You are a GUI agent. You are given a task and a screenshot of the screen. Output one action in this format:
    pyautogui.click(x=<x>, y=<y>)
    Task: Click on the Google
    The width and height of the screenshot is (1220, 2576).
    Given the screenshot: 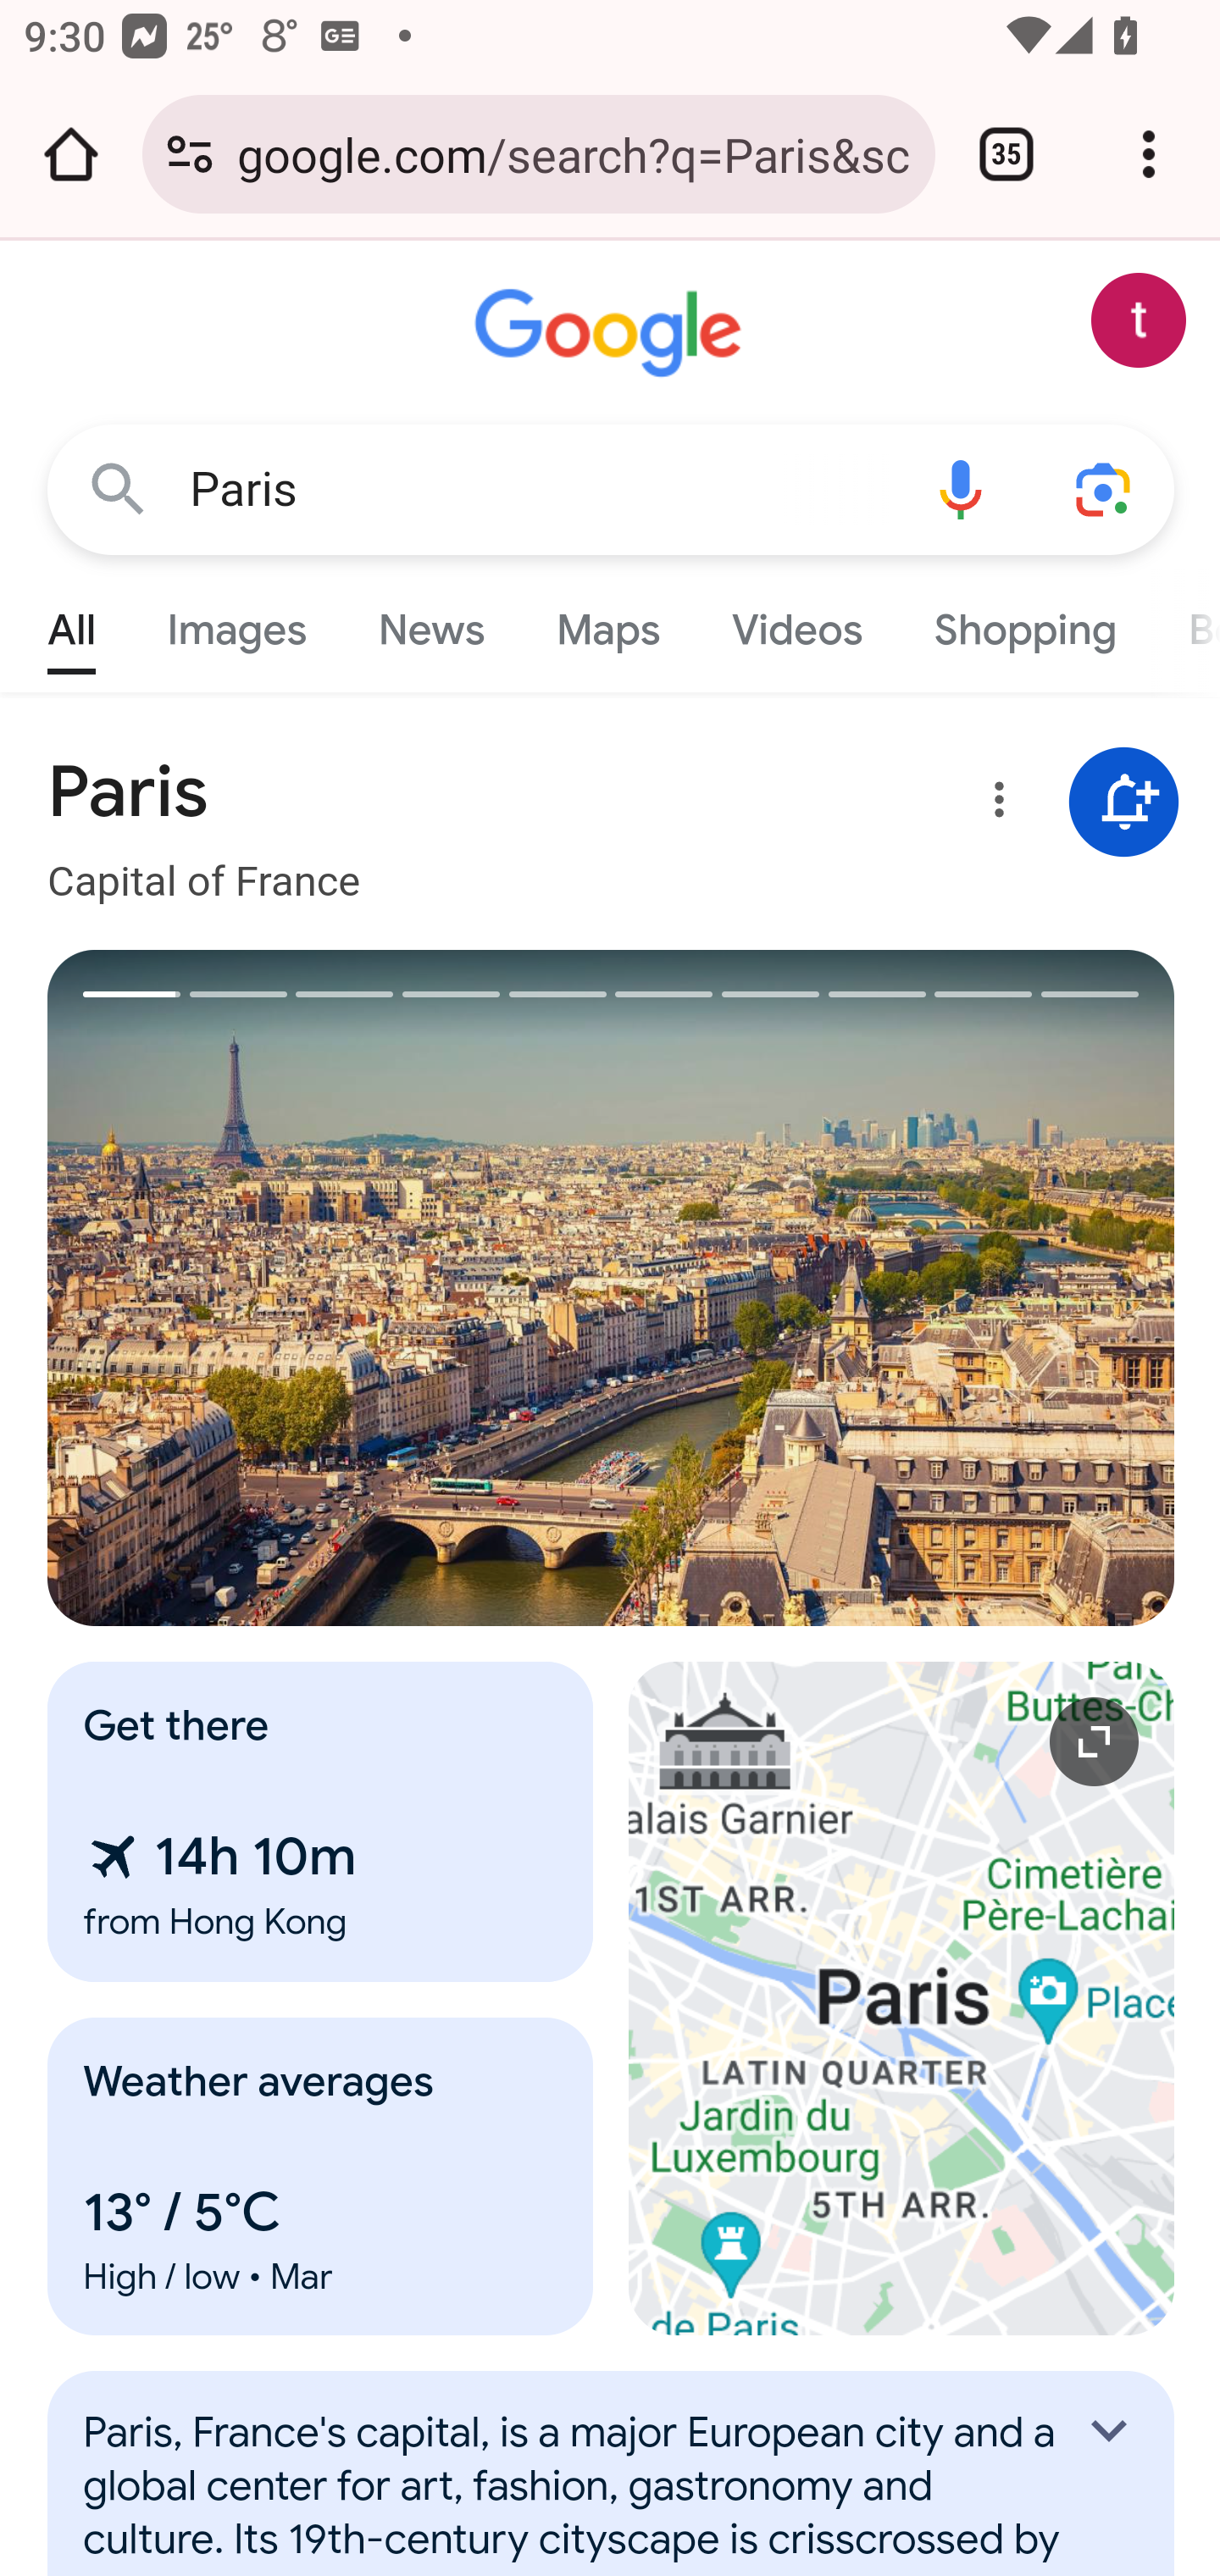 What is the action you would take?
    pyautogui.click(x=612, y=334)
    